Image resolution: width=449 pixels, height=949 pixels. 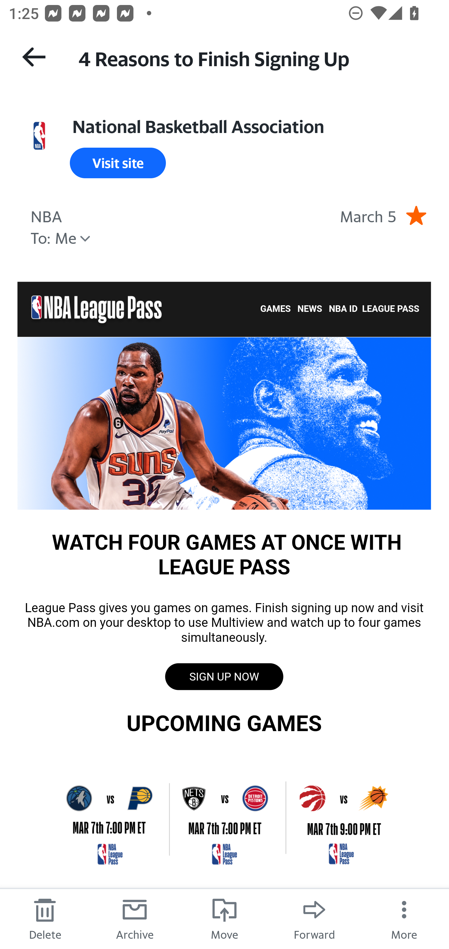 I want to click on LEAGUE PASS, so click(x=390, y=309).